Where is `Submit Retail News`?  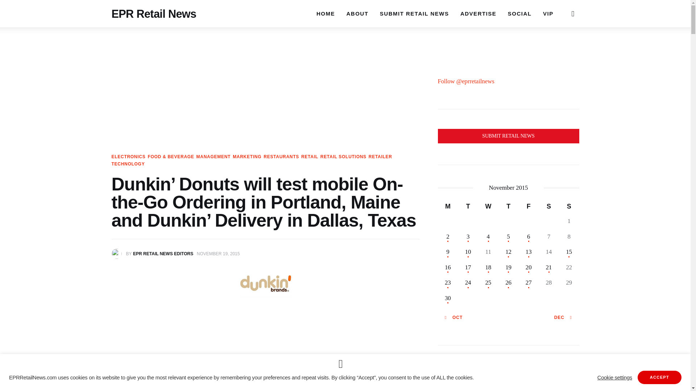 Submit Retail News is located at coordinates (508, 136).